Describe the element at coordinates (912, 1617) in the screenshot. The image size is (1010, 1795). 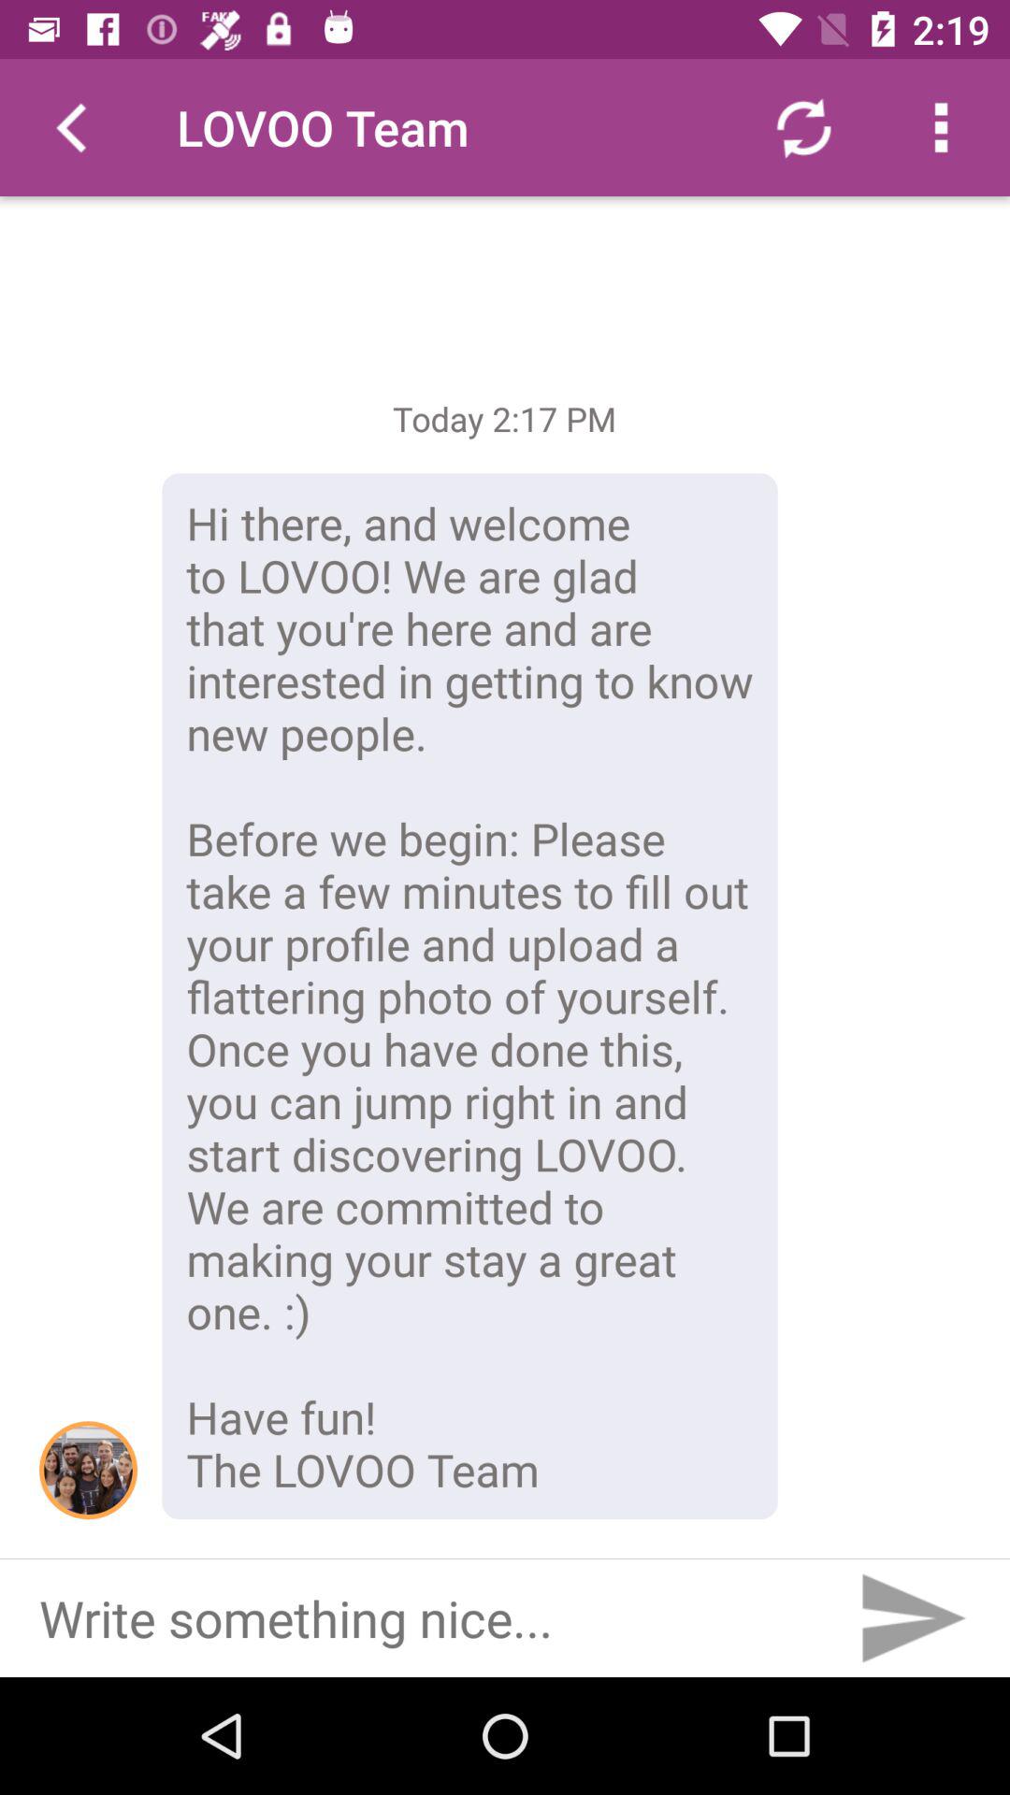
I see `turn off the item at the bottom right corner` at that location.